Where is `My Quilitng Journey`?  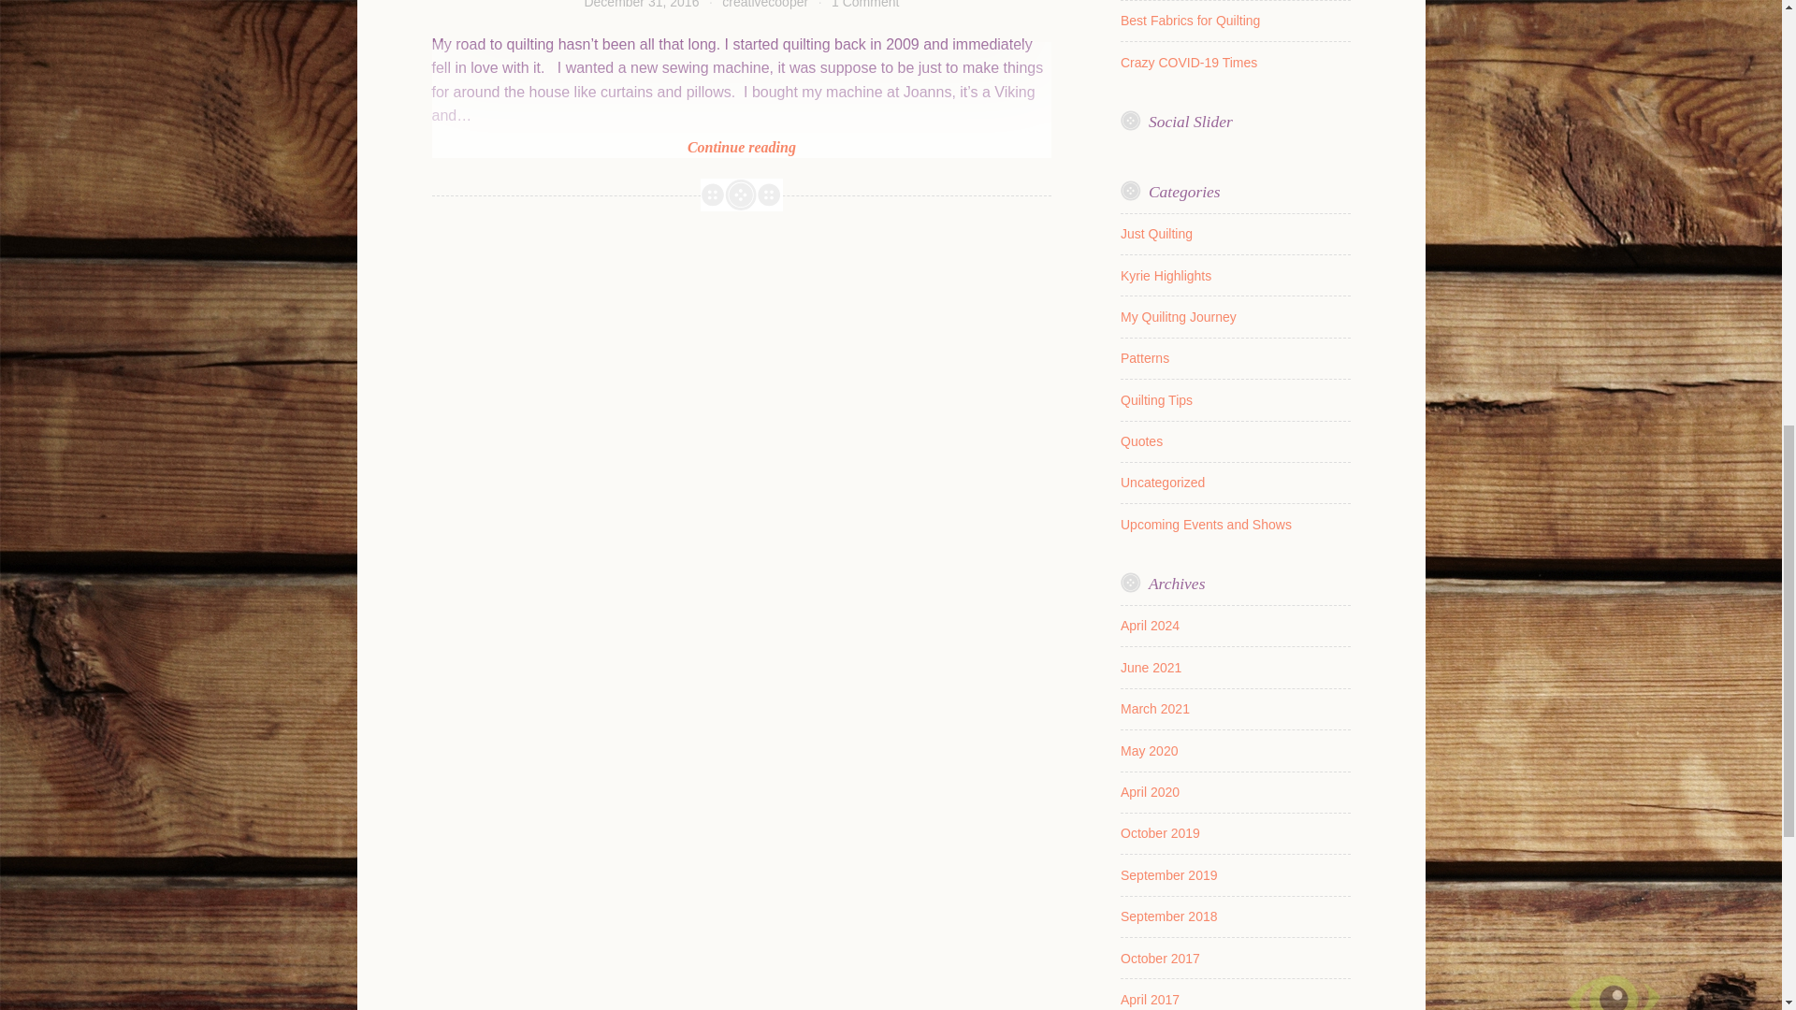 My Quilitng Journey is located at coordinates (1179, 316).